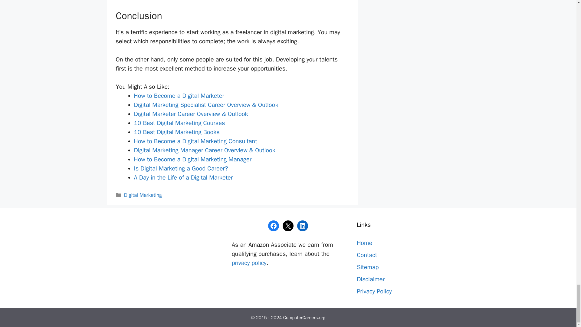  I want to click on 10 Best Digital Marketing Books, so click(176, 132).